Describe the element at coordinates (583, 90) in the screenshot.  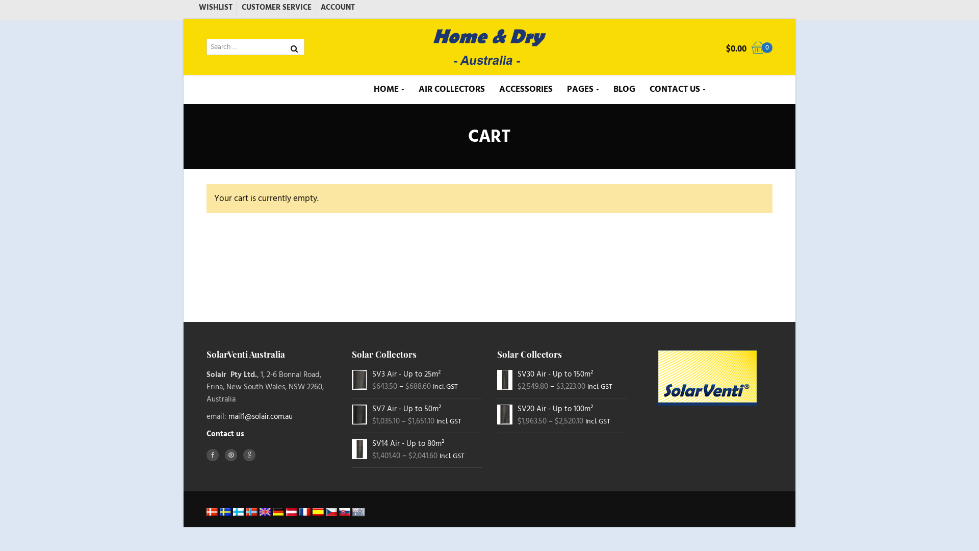
I see `PAGES` at that location.